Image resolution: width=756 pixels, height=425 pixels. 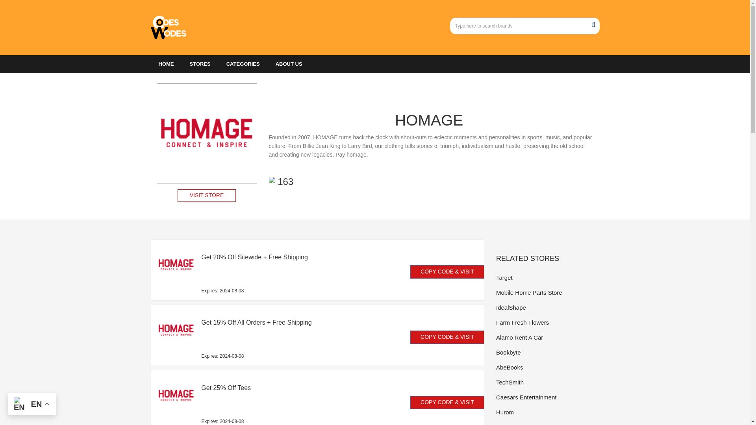 I want to click on Farm Fresh Flowers, so click(x=547, y=322).